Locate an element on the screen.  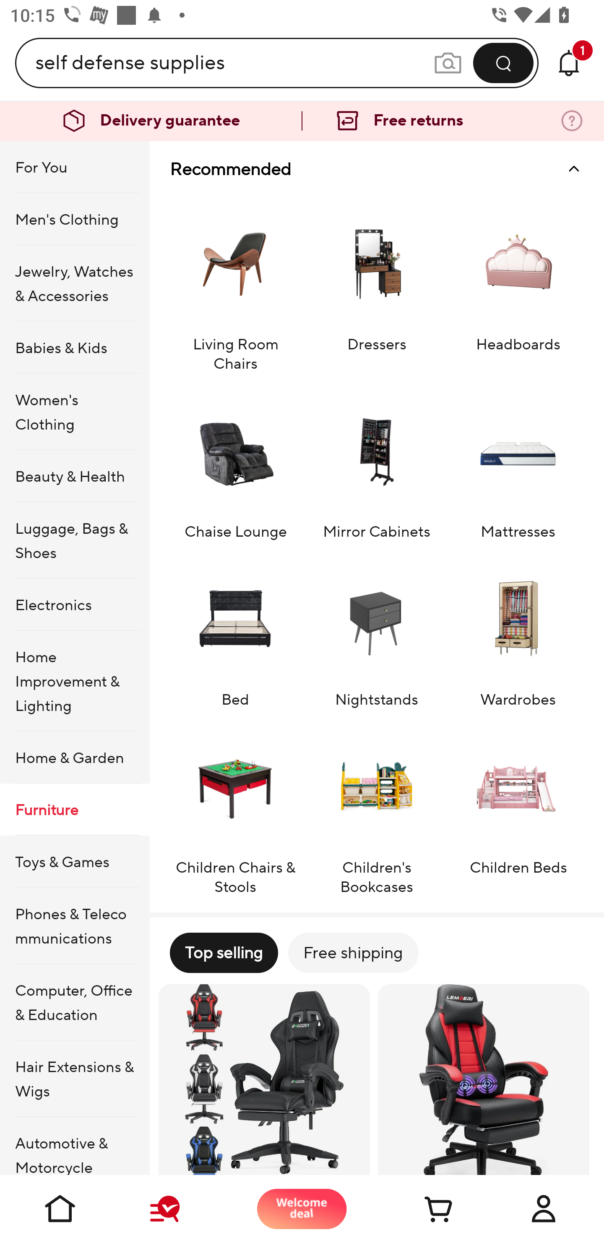
Beauty & Health is located at coordinates (75, 476).